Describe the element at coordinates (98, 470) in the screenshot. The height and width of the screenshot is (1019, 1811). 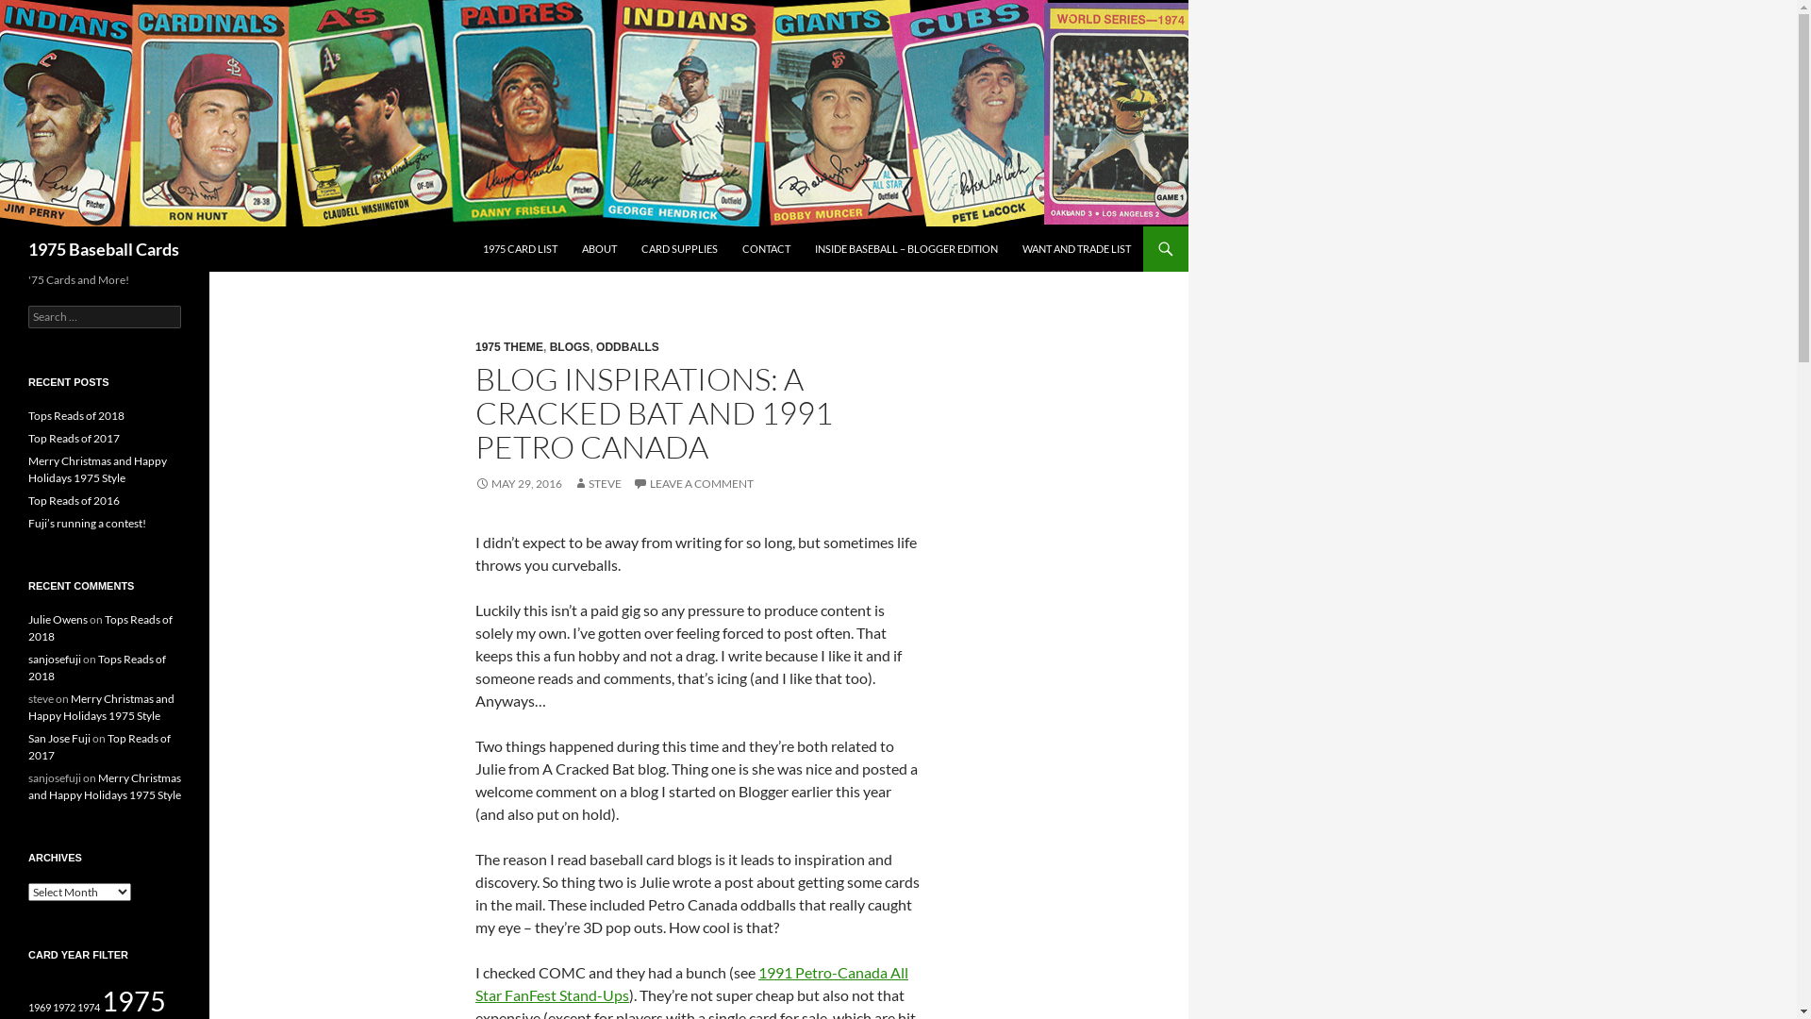
I see `Merry Christmas and Happy Holidays 1975 Style` at that location.